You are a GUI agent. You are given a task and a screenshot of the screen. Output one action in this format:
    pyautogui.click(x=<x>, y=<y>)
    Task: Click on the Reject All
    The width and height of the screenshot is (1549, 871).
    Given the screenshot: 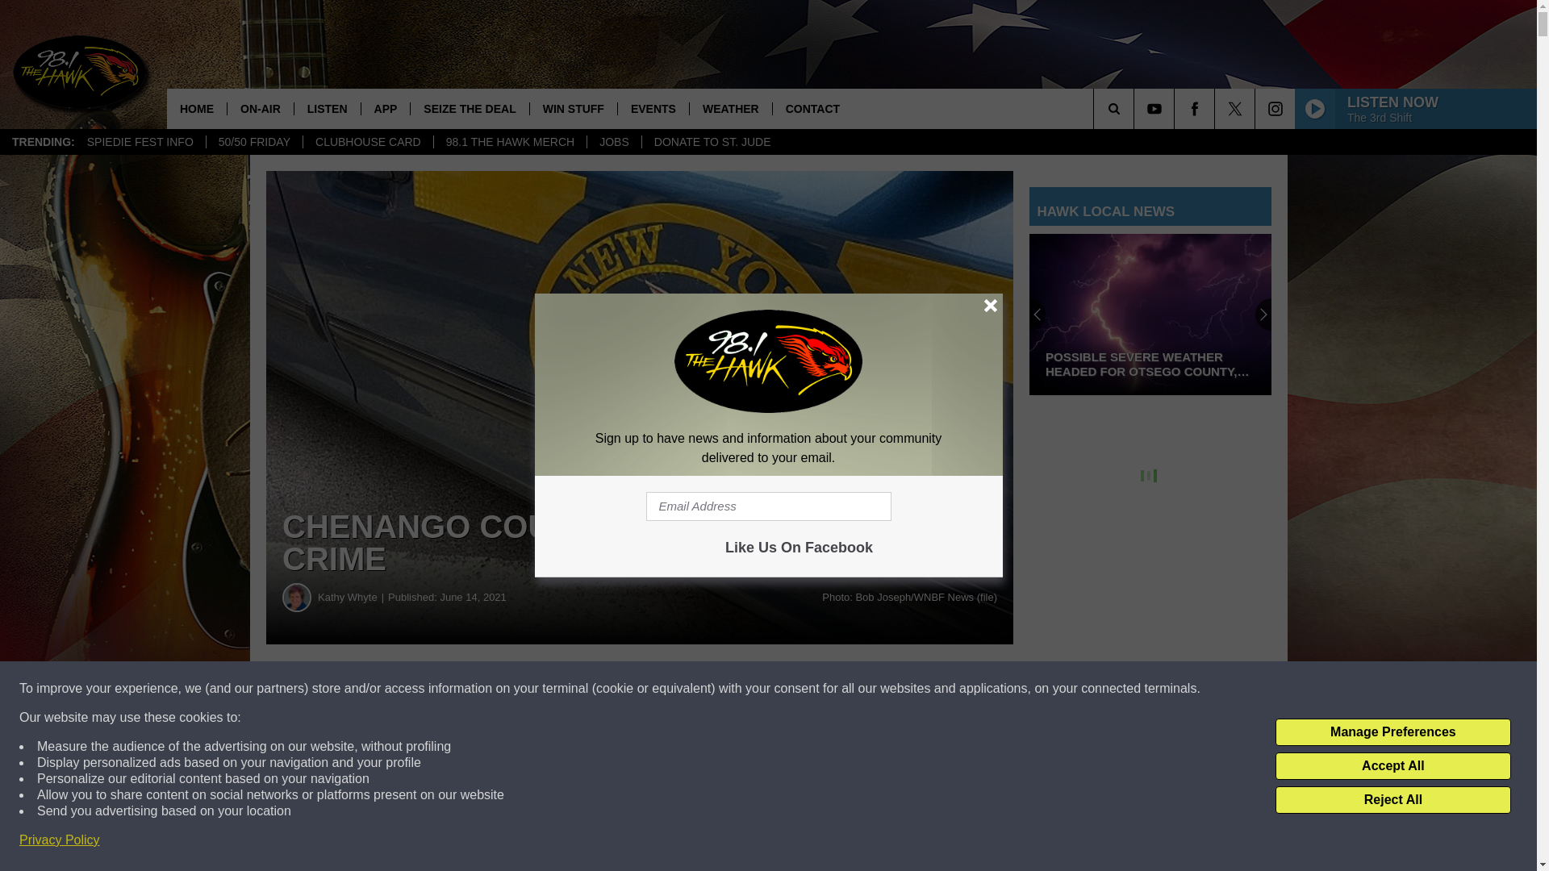 What is the action you would take?
    pyautogui.click(x=1392, y=800)
    